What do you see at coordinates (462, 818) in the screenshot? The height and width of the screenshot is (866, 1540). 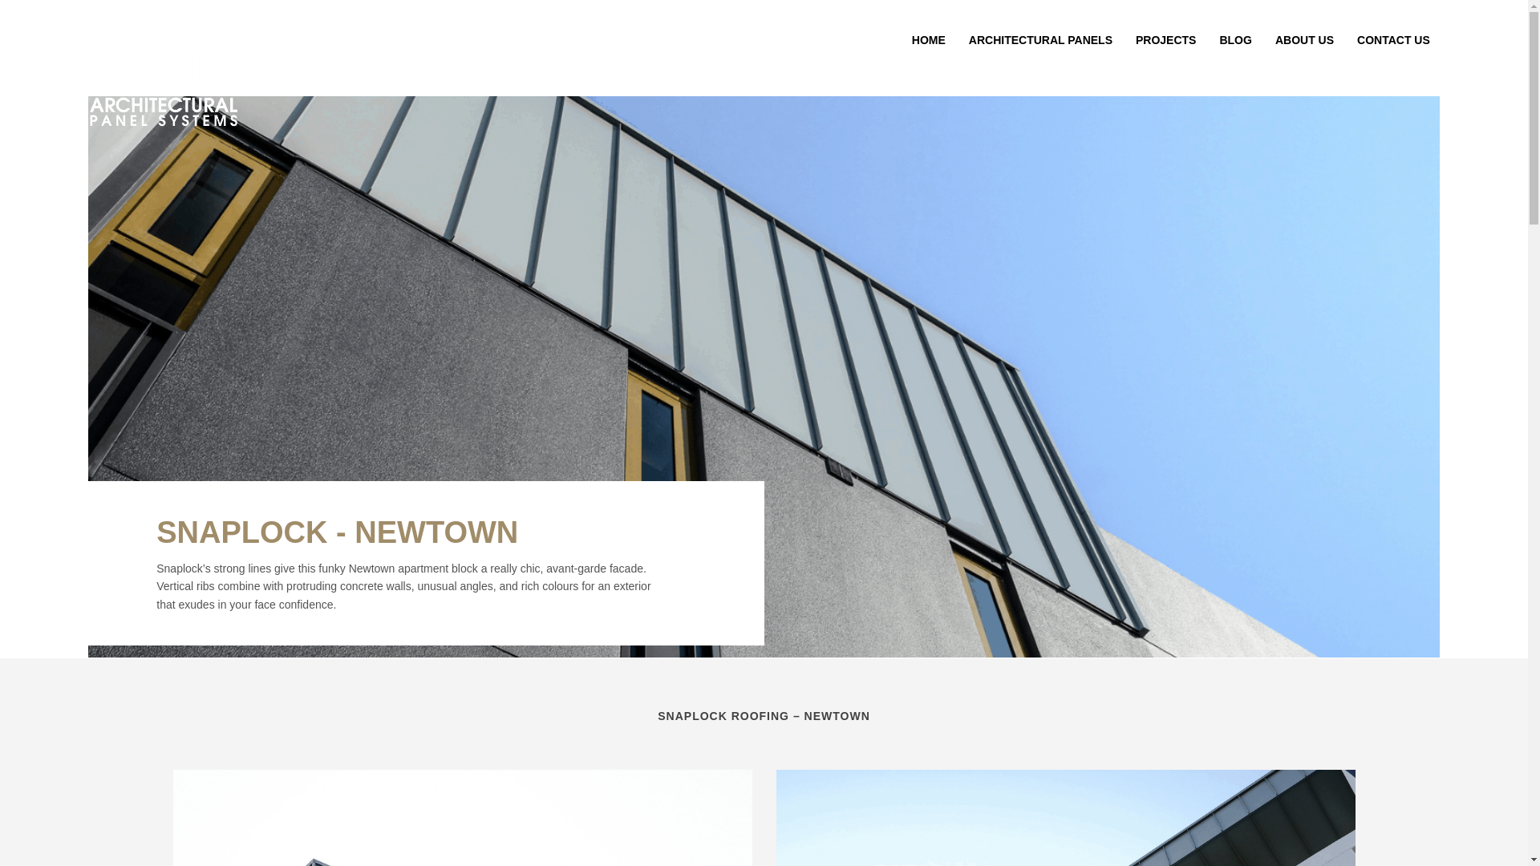 I see `Colourful Haymarket` at bounding box center [462, 818].